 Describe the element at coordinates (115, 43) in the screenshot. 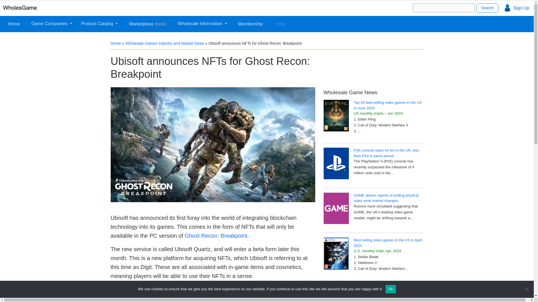

I see `Home` at that location.